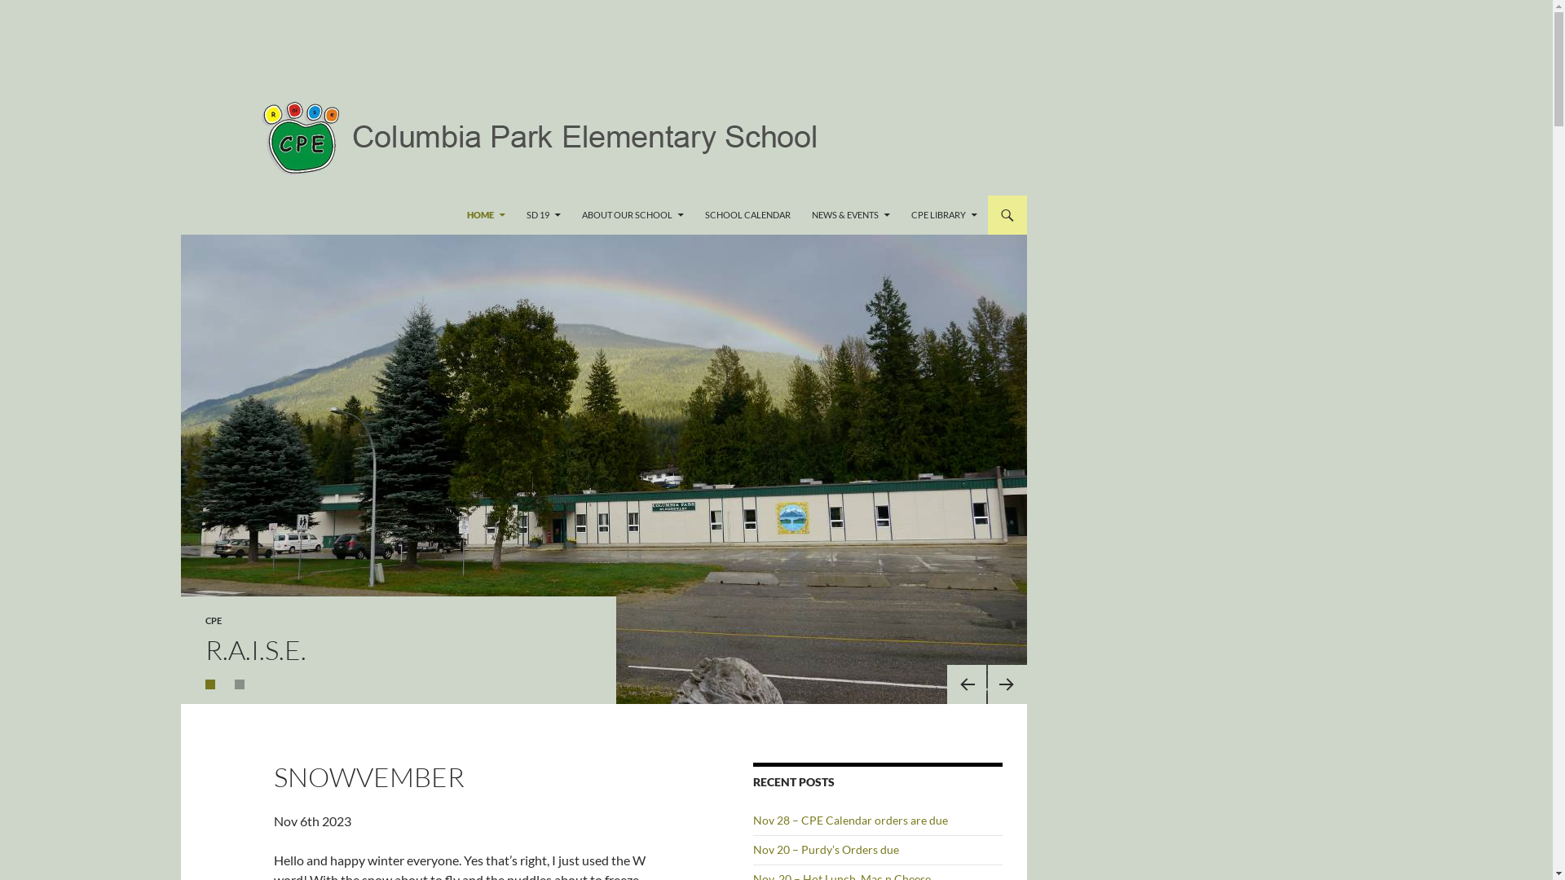 This screenshot has width=1565, height=880. What do you see at coordinates (544, 215) in the screenshot?
I see `SD 19` at bounding box center [544, 215].